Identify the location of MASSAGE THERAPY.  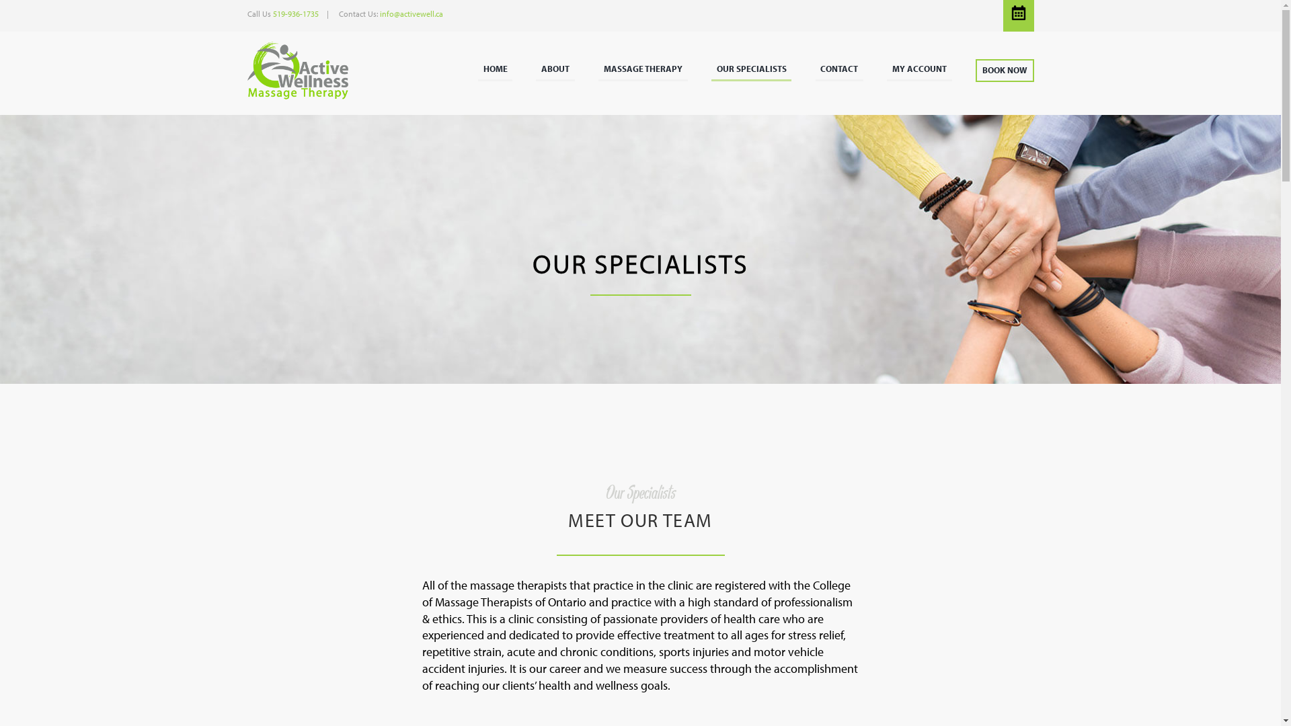
(643, 70).